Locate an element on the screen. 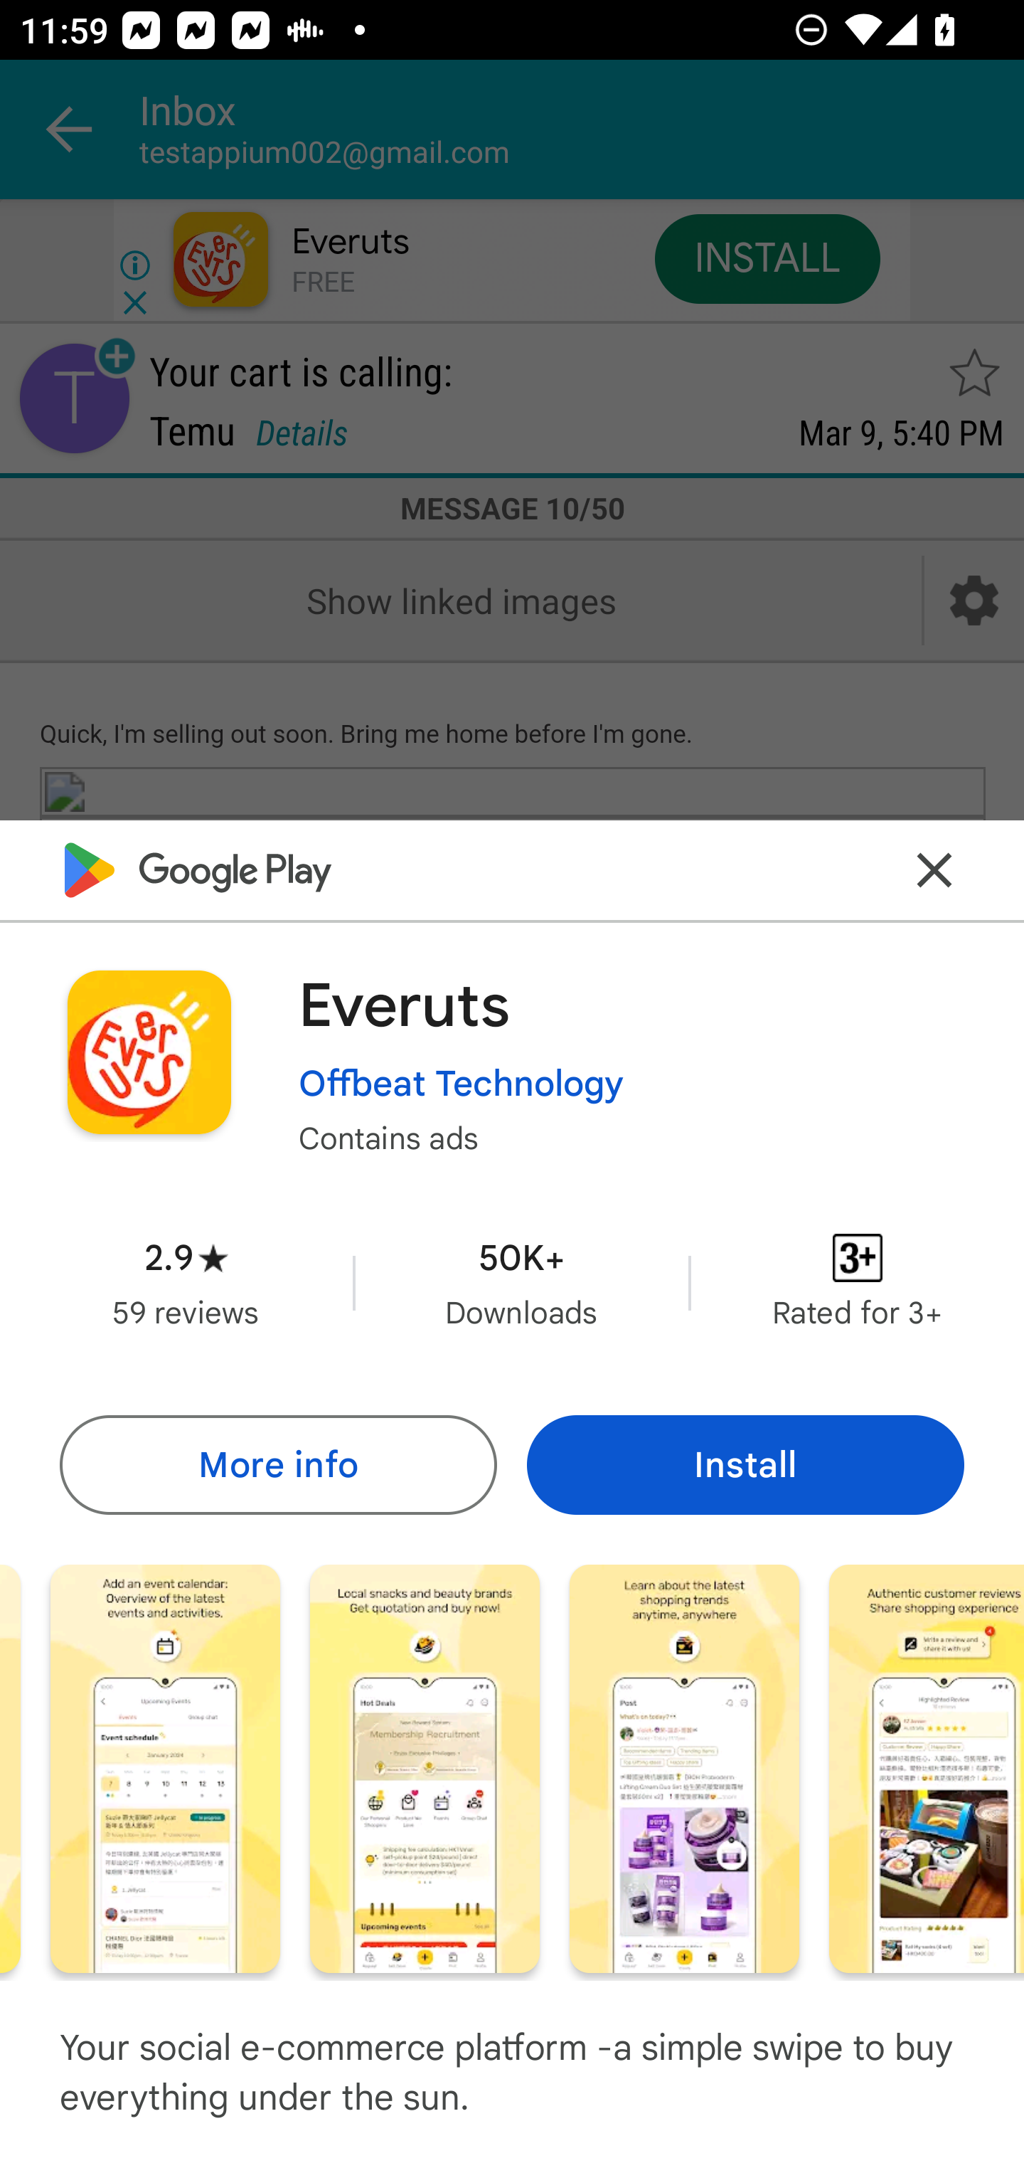  Install is located at coordinates (745, 1464).